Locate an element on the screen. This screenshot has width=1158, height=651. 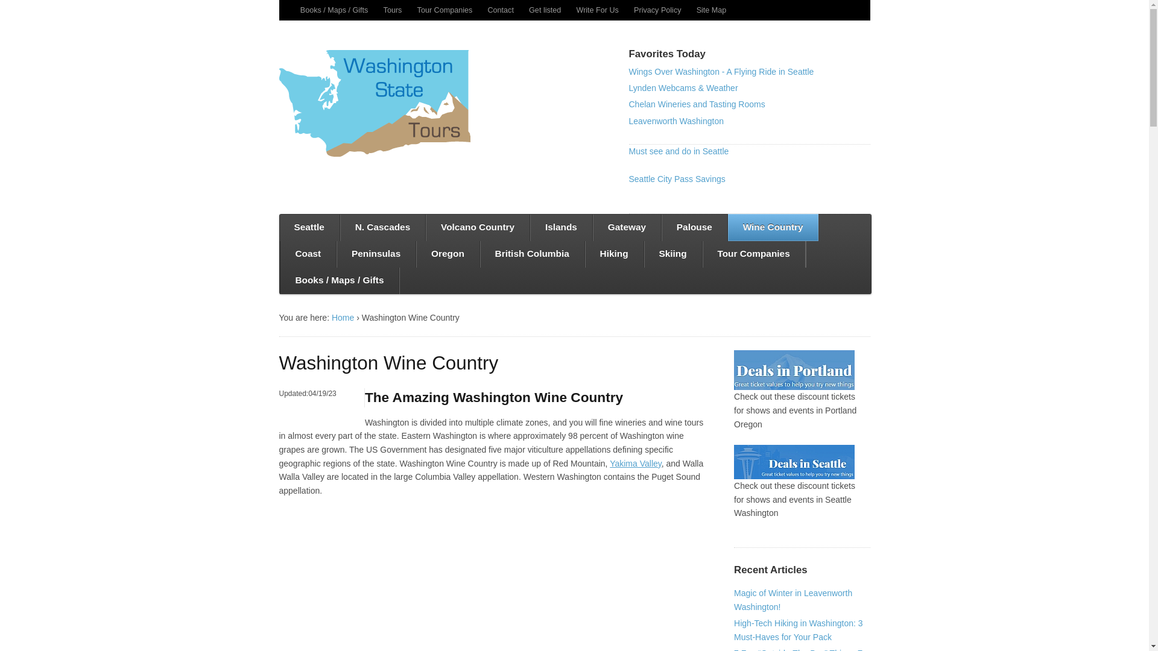
Seattle is located at coordinates (309, 228).